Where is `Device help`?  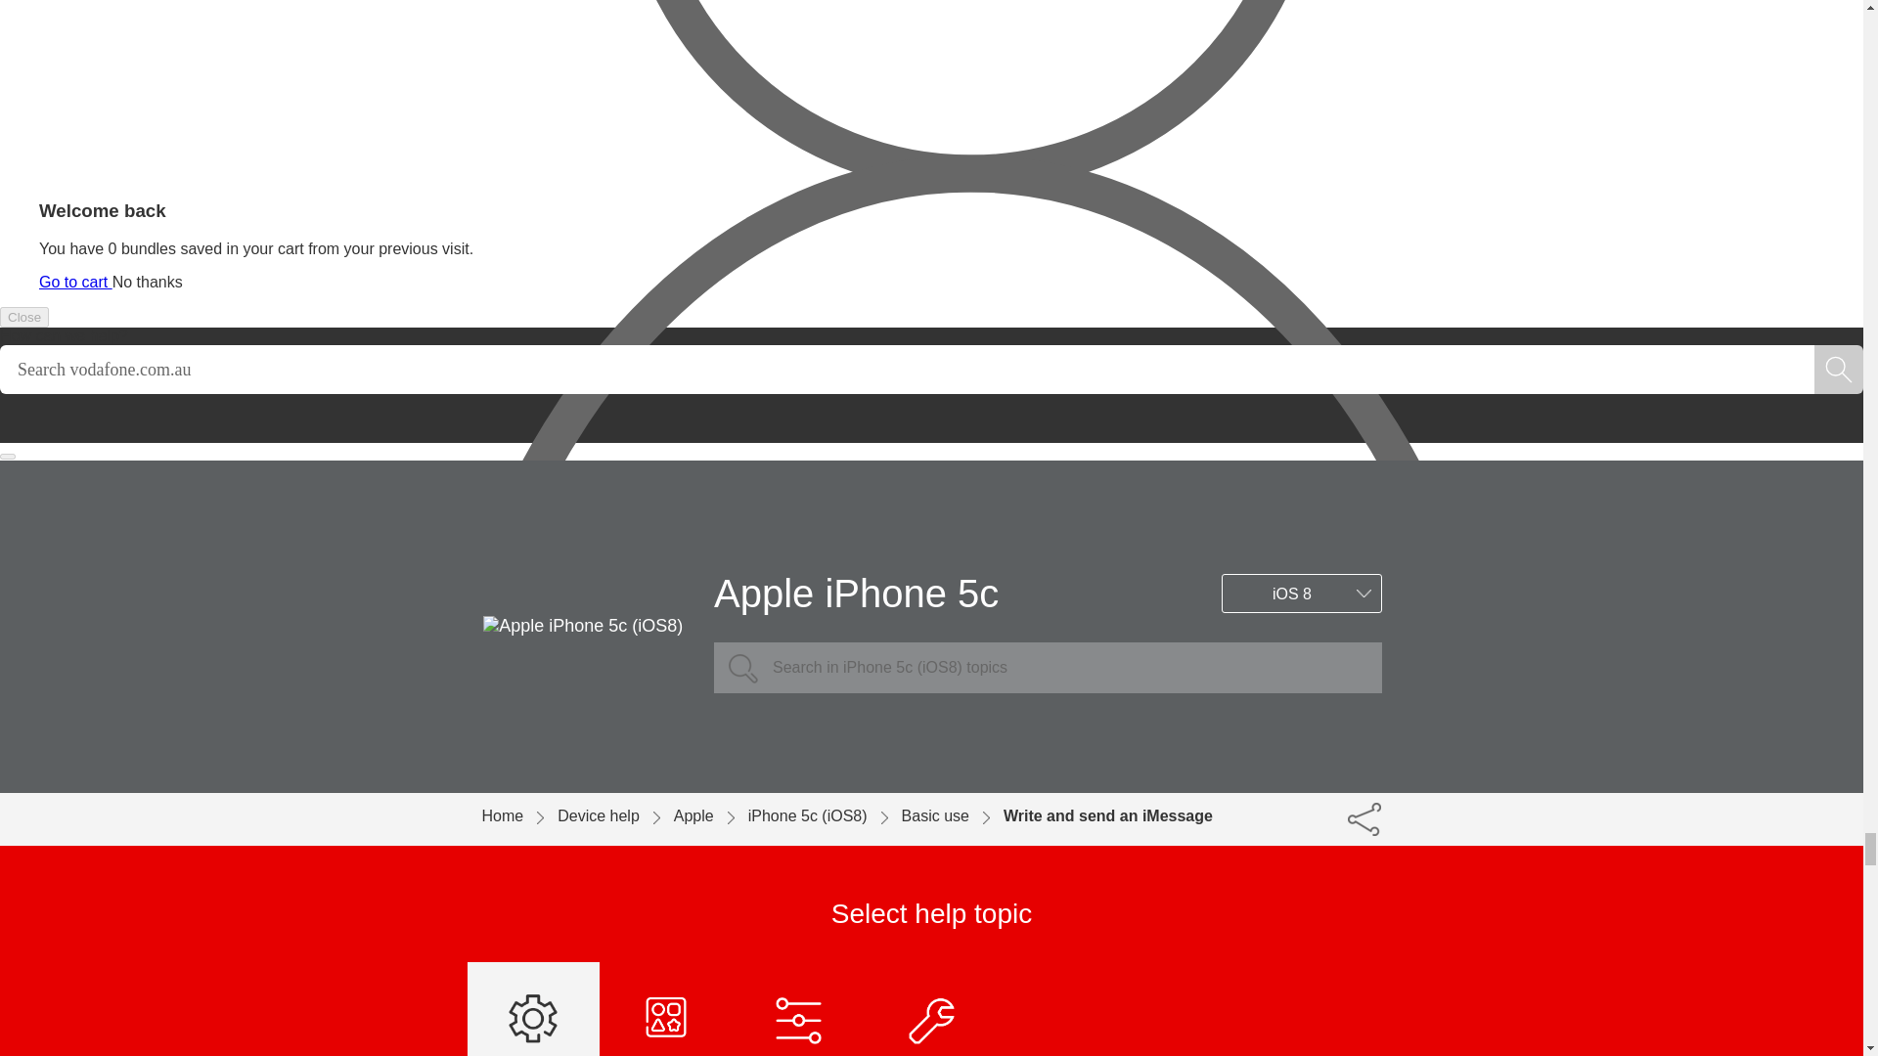
Device help is located at coordinates (616, 815).